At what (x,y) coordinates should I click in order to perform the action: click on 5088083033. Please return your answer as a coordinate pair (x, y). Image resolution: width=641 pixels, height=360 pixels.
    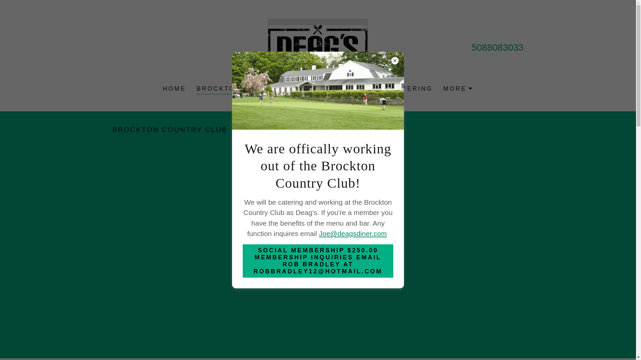
    Looking at the image, I should click on (497, 47).